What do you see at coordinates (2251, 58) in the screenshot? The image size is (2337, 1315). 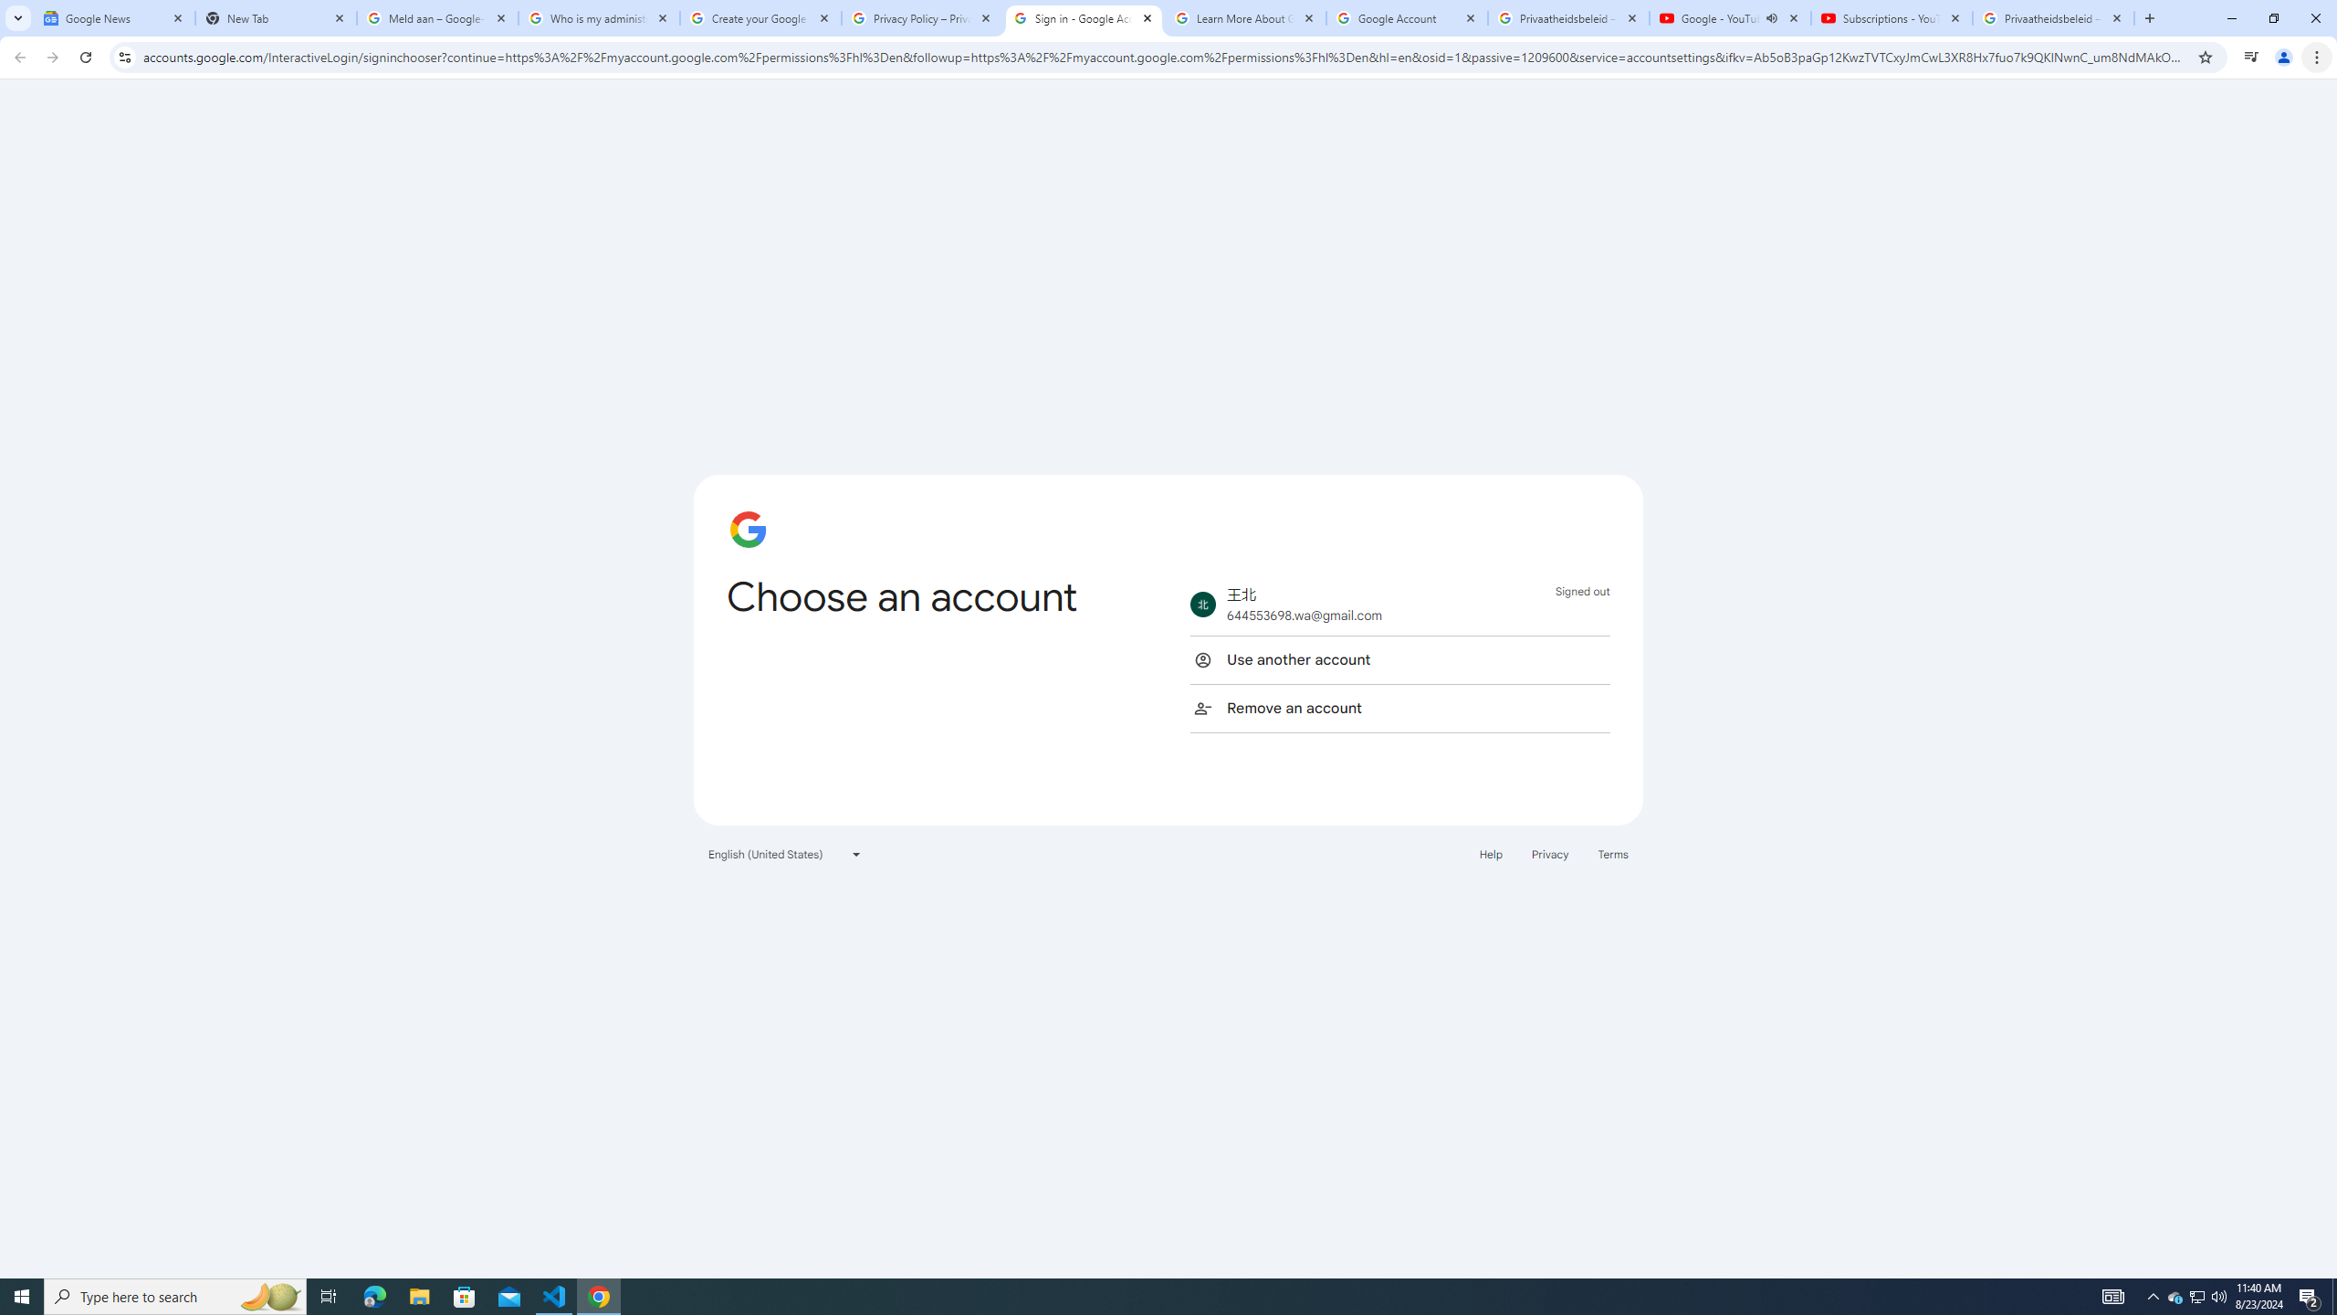 I see `Control your music, videos, and more` at bounding box center [2251, 58].